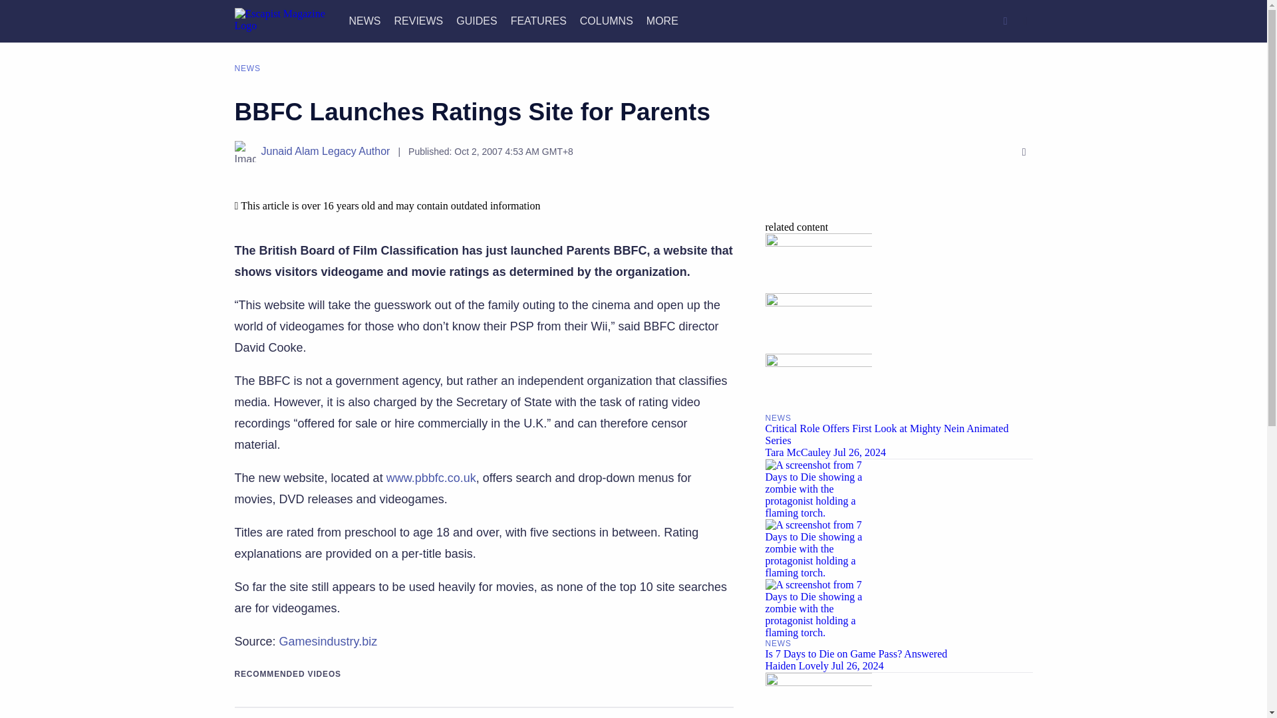  I want to click on COLUMNS, so click(607, 20).